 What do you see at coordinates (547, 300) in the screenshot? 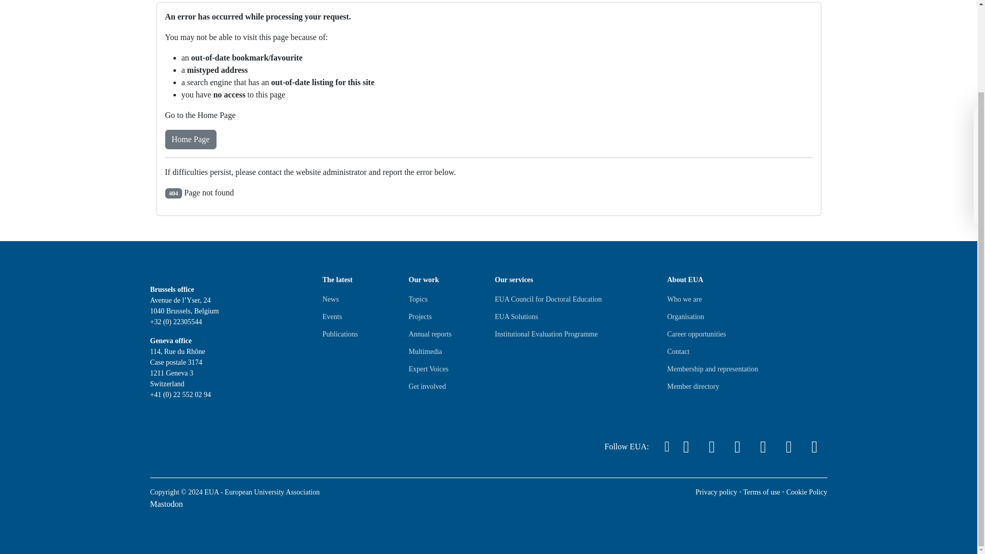
I see `EUA Council for Doctoral Education` at bounding box center [547, 300].